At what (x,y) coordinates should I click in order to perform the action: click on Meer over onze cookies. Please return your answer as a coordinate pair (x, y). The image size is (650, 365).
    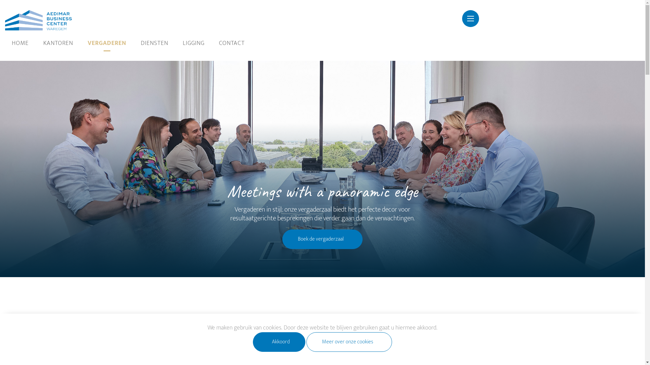
    Looking at the image, I should click on (349, 342).